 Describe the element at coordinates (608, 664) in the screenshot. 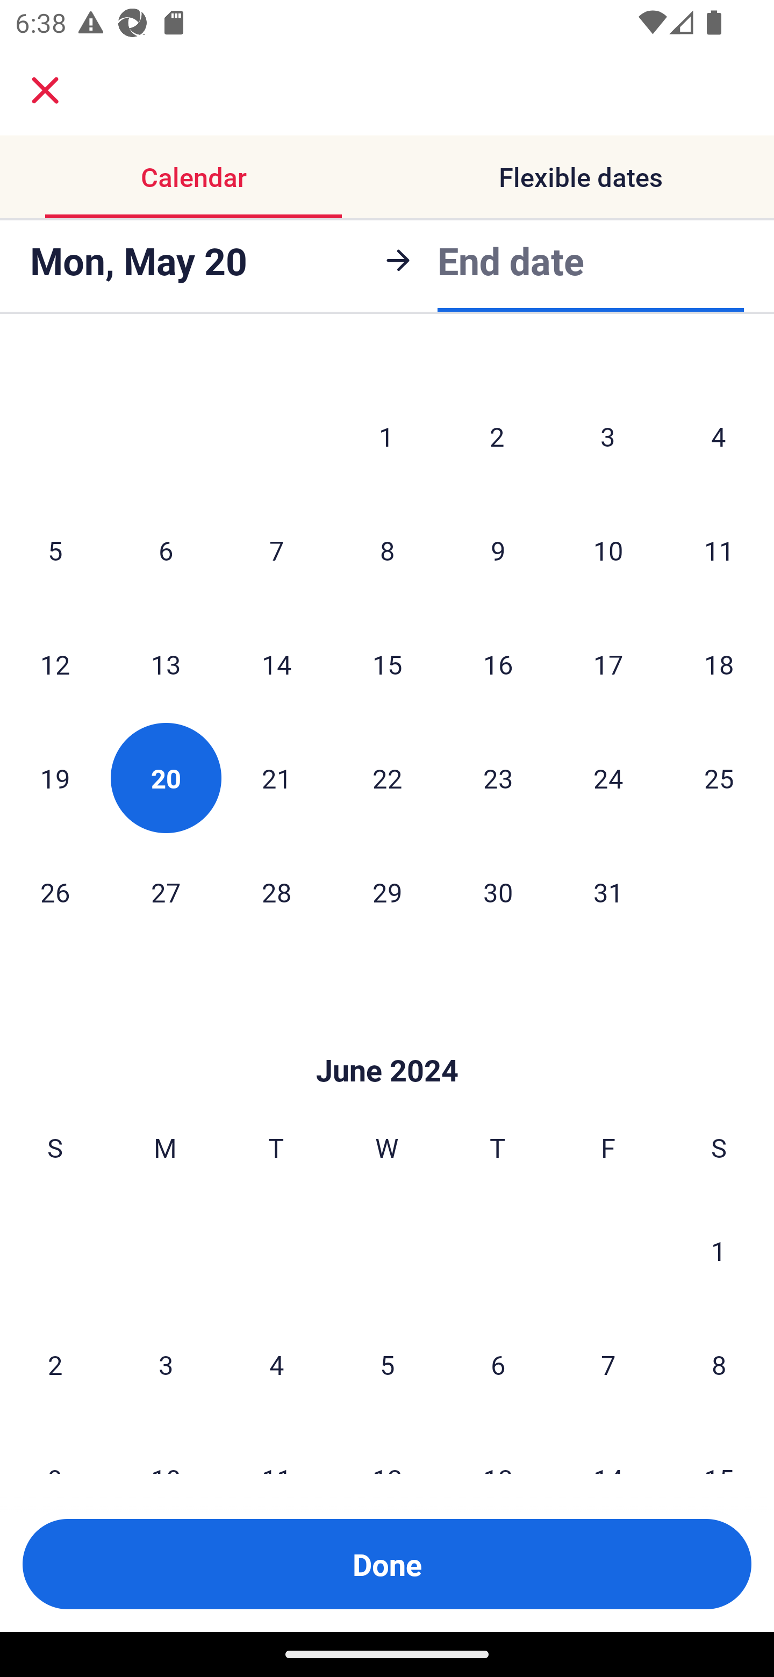

I see `17 Friday, May 17, 2024` at that location.